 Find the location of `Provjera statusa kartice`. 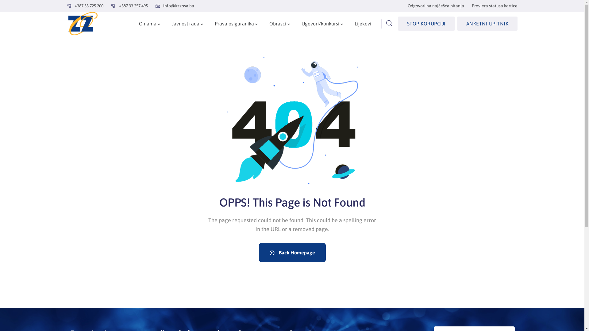

Provjera statusa kartice is located at coordinates (495, 6).